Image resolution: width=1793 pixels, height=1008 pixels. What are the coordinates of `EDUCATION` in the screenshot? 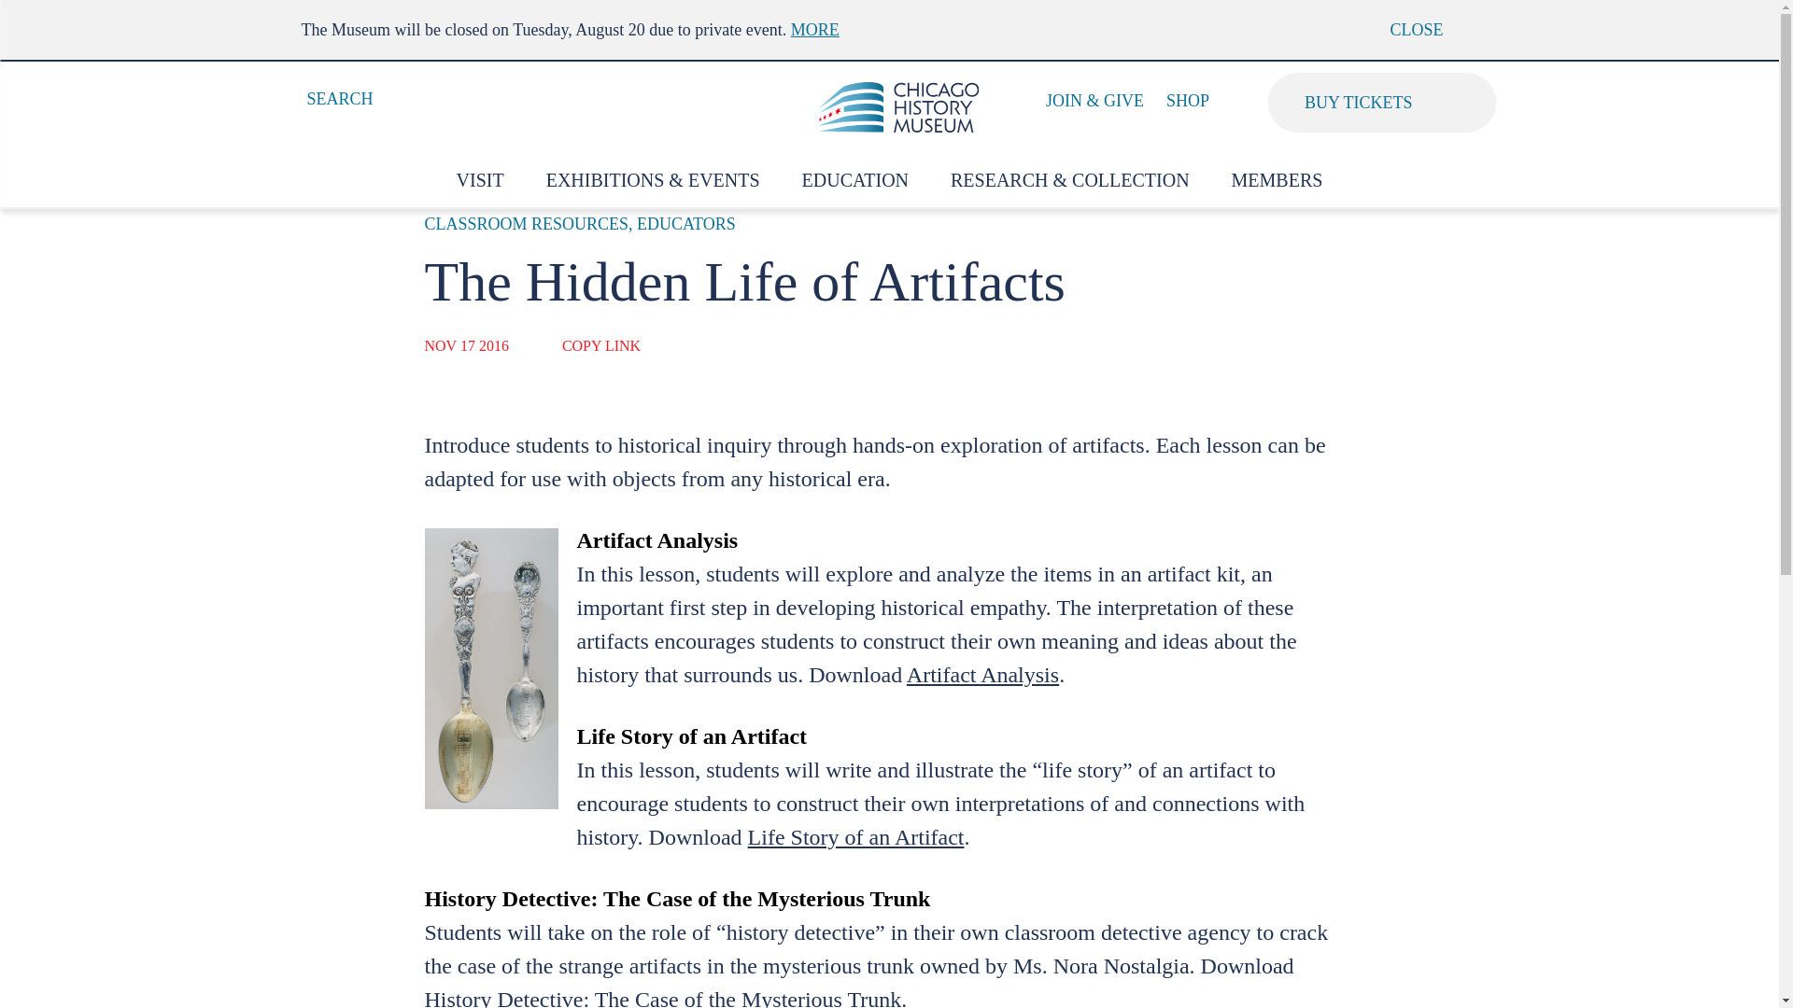 It's located at (855, 181).